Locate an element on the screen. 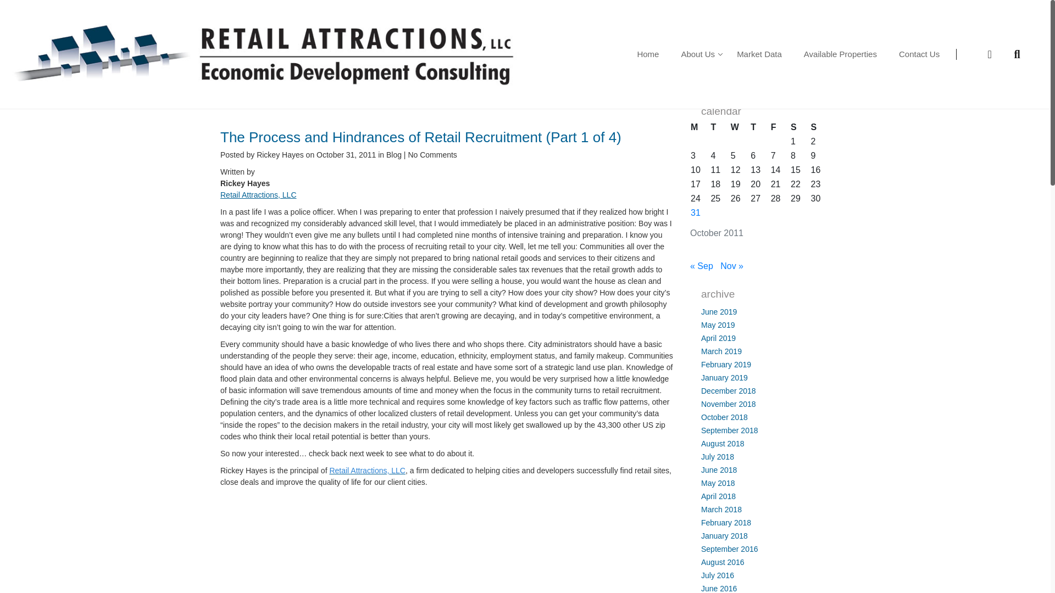 Image resolution: width=1055 pixels, height=593 pixels. June 2018 is located at coordinates (719, 470).